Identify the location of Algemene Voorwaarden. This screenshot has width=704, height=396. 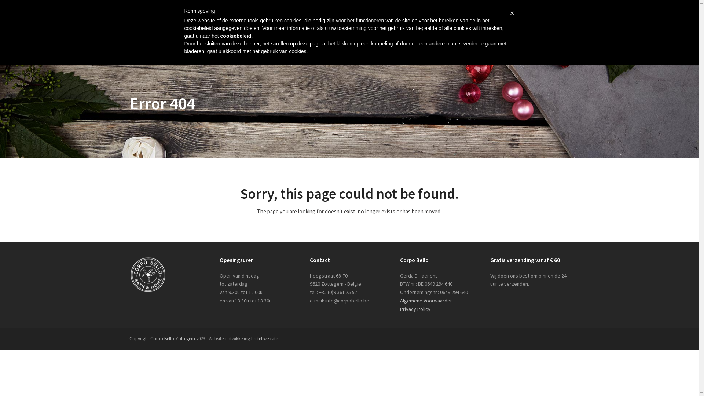
(426, 301).